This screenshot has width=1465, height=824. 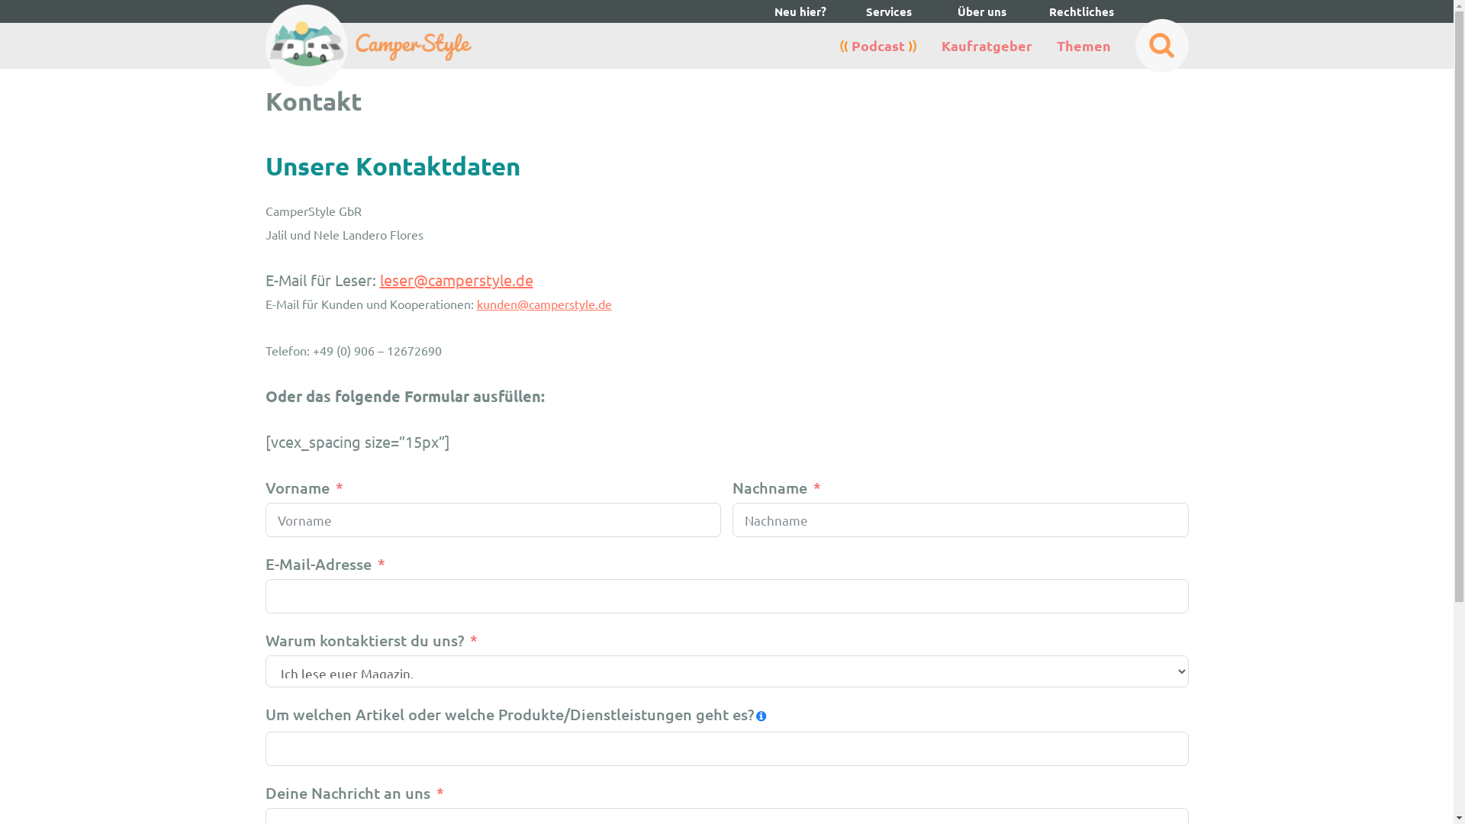 What do you see at coordinates (1083, 46) in the screenshot?
I see `Themen` at bounding box center [1083, 46].